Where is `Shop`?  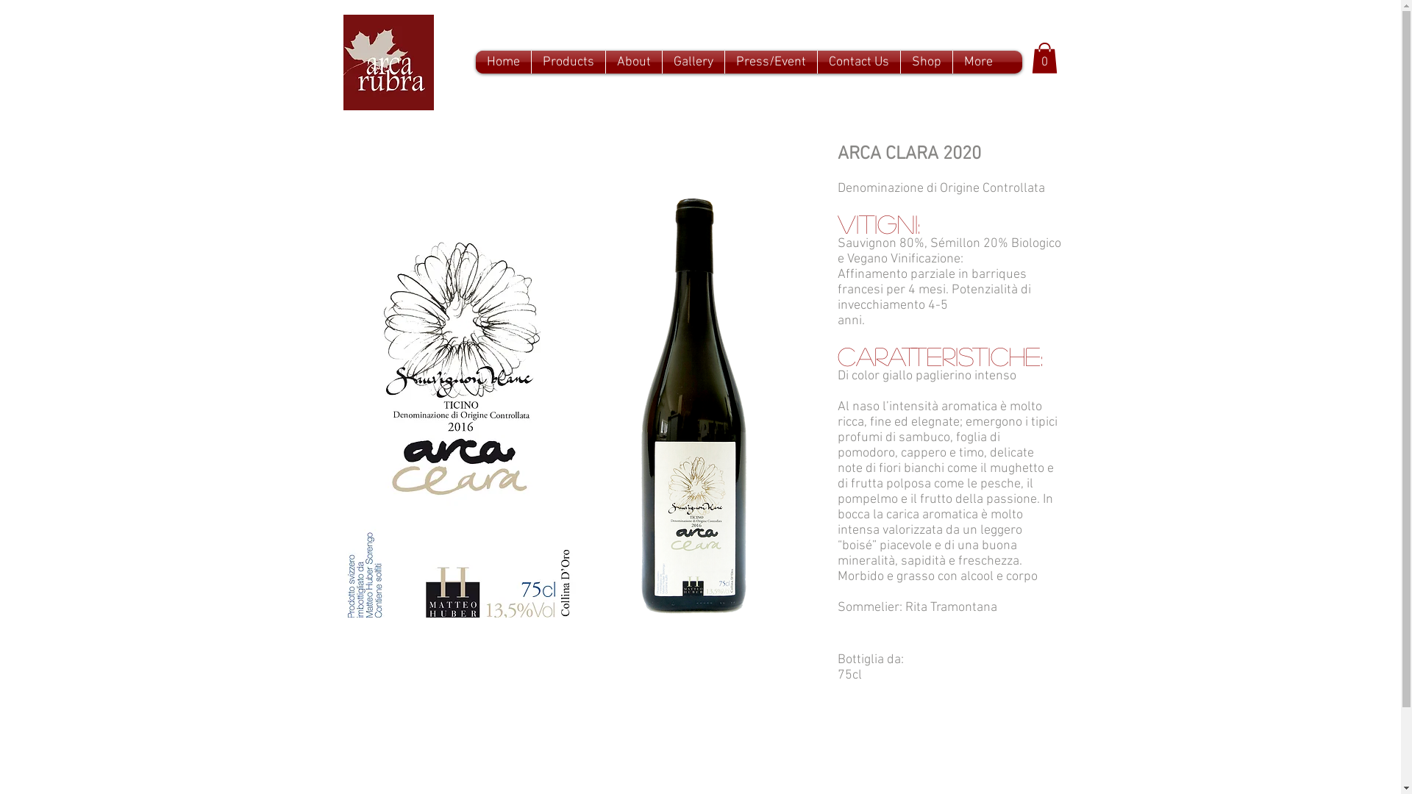 Shop is located at coordinates (926, 62).